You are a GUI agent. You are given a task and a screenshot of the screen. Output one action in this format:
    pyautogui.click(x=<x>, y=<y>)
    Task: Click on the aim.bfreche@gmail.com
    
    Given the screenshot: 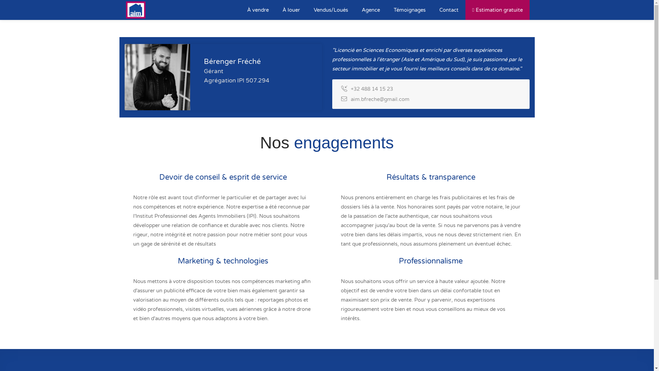 What is the action you would take?
    pyautogui.click(x=380, y=99)
    